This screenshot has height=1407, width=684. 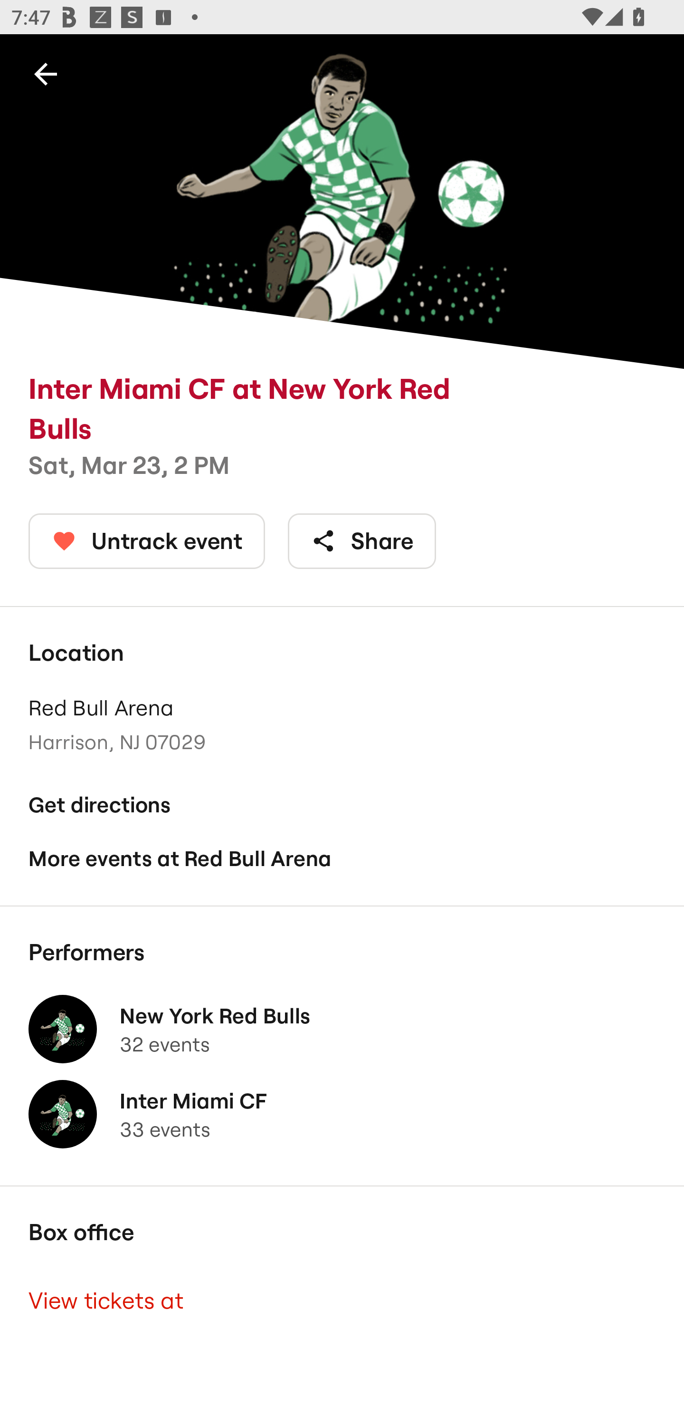 I want to click on Untrack event, so click(x=147, y=541).